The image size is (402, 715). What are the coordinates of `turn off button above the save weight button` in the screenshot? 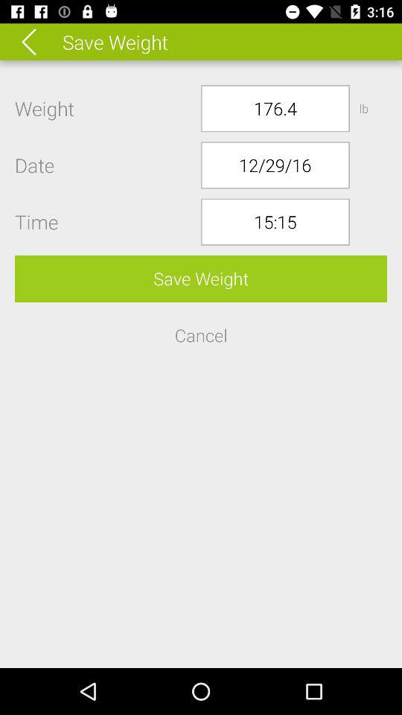 It's located at (275, 222).